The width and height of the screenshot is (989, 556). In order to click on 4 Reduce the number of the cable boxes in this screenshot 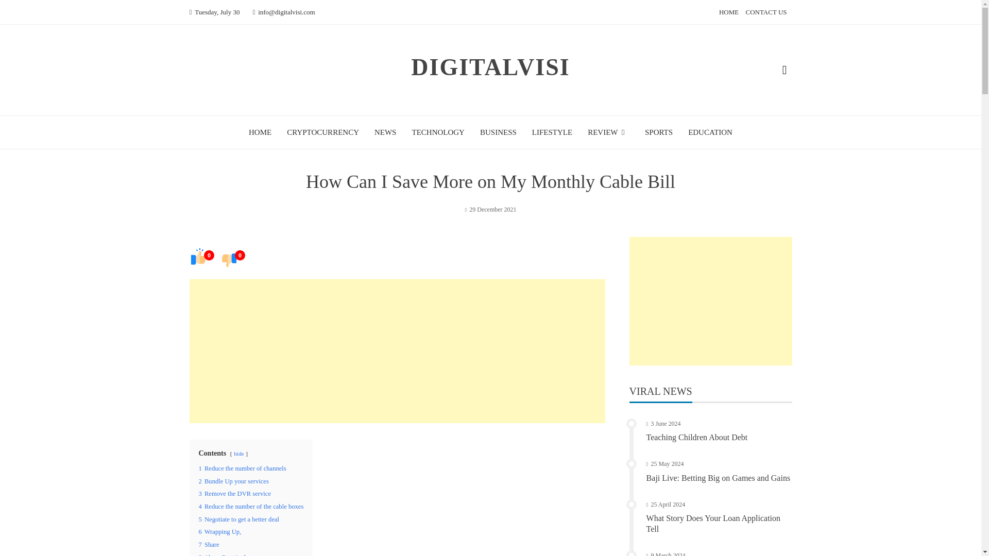, I will do `click(251, 507)`.